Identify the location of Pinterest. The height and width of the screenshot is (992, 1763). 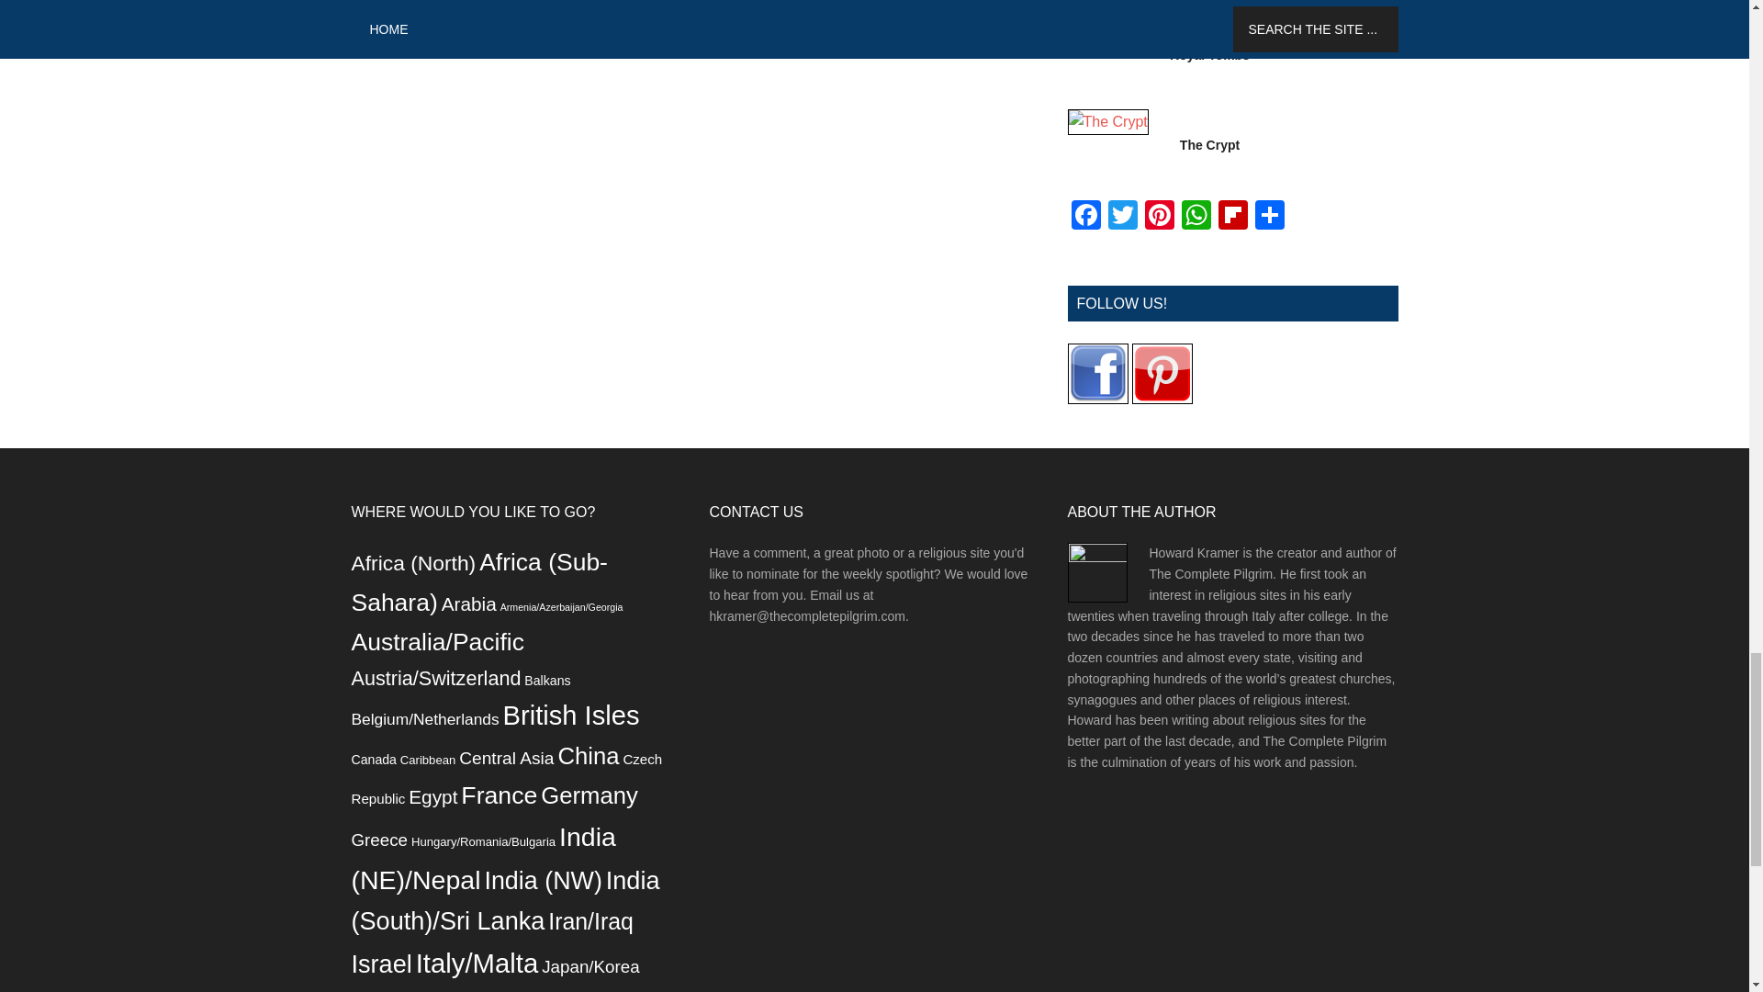
(1159, 217).